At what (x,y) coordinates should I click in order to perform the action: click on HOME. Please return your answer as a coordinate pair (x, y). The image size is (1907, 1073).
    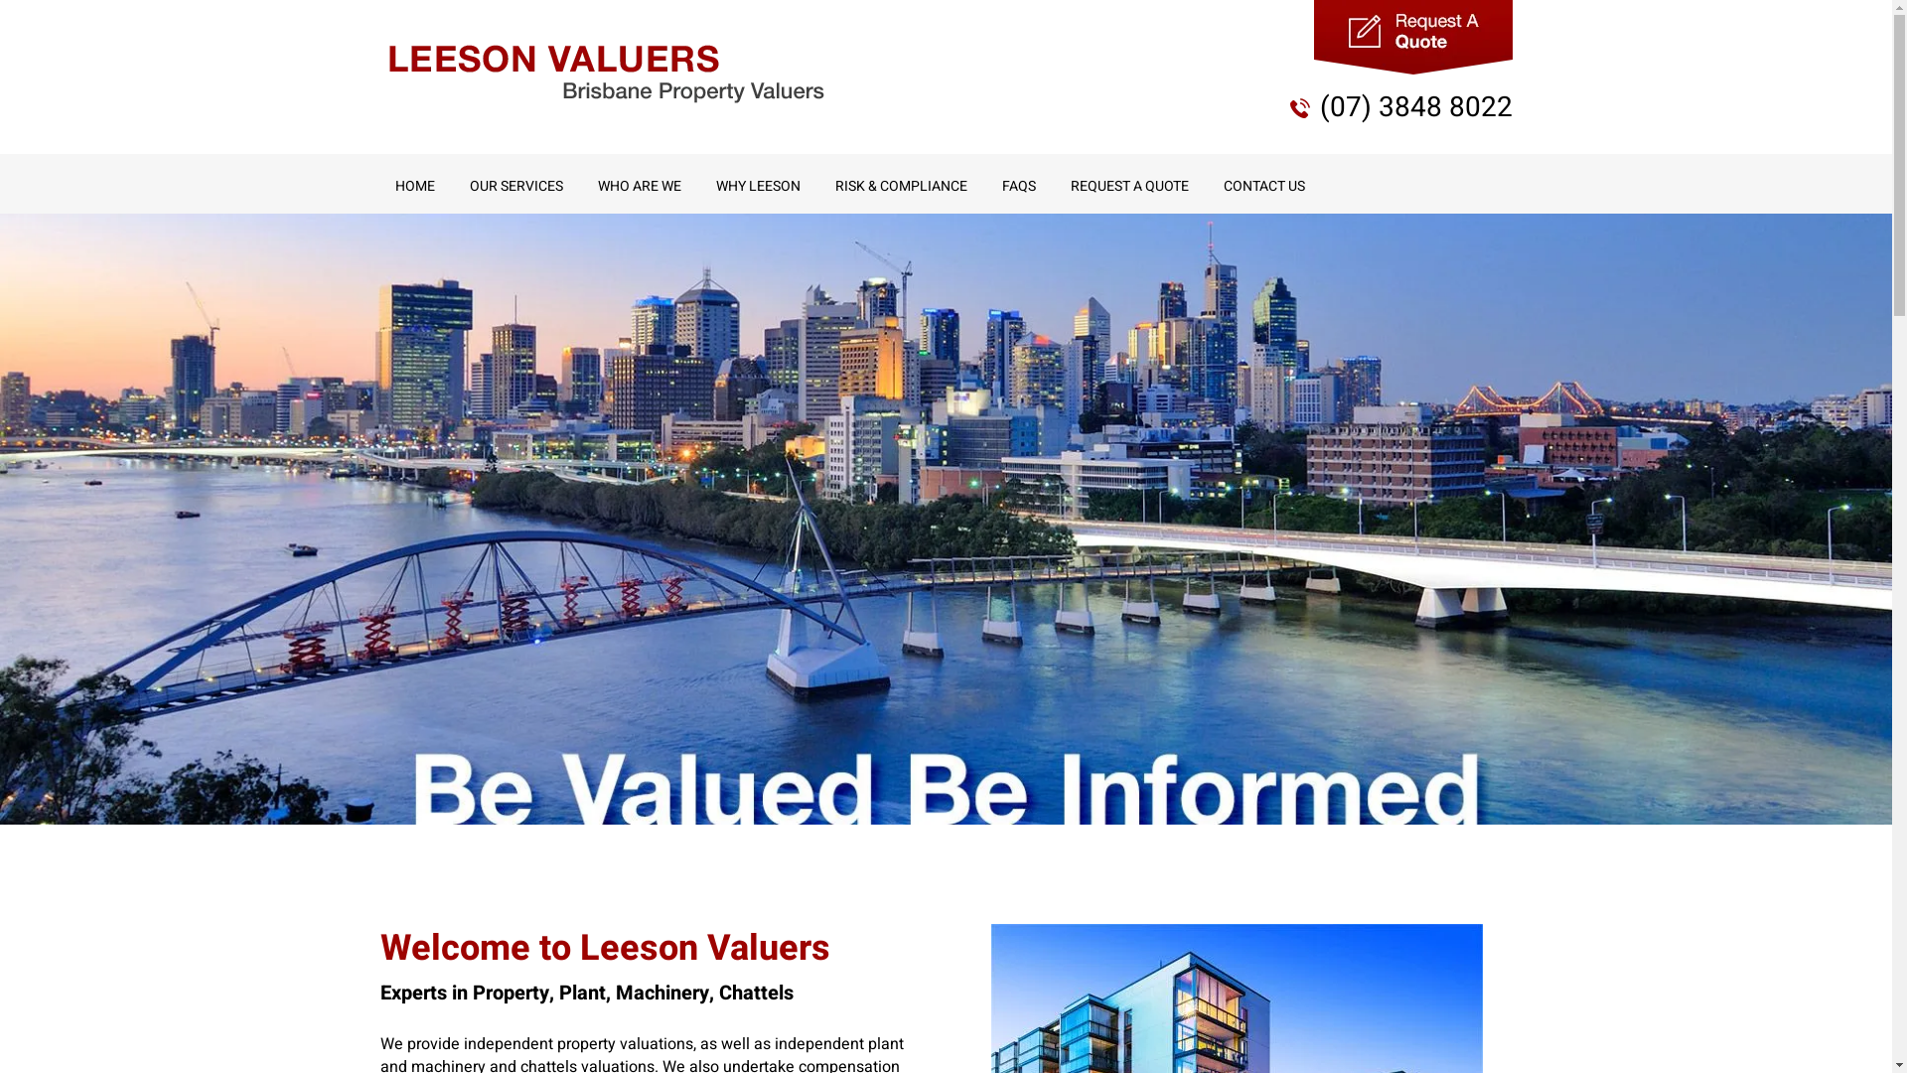
    Looking at the image, I should click on (414, 187).